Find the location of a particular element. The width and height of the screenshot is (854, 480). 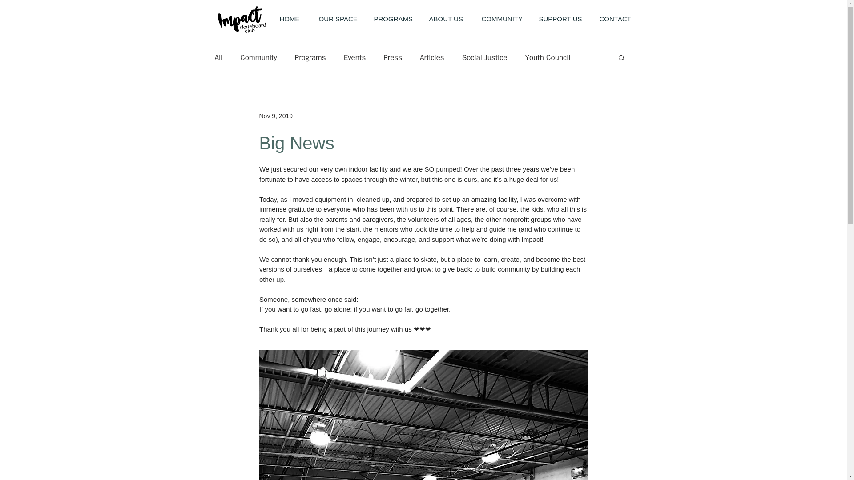

Articles is located at coordinates (432, 57).